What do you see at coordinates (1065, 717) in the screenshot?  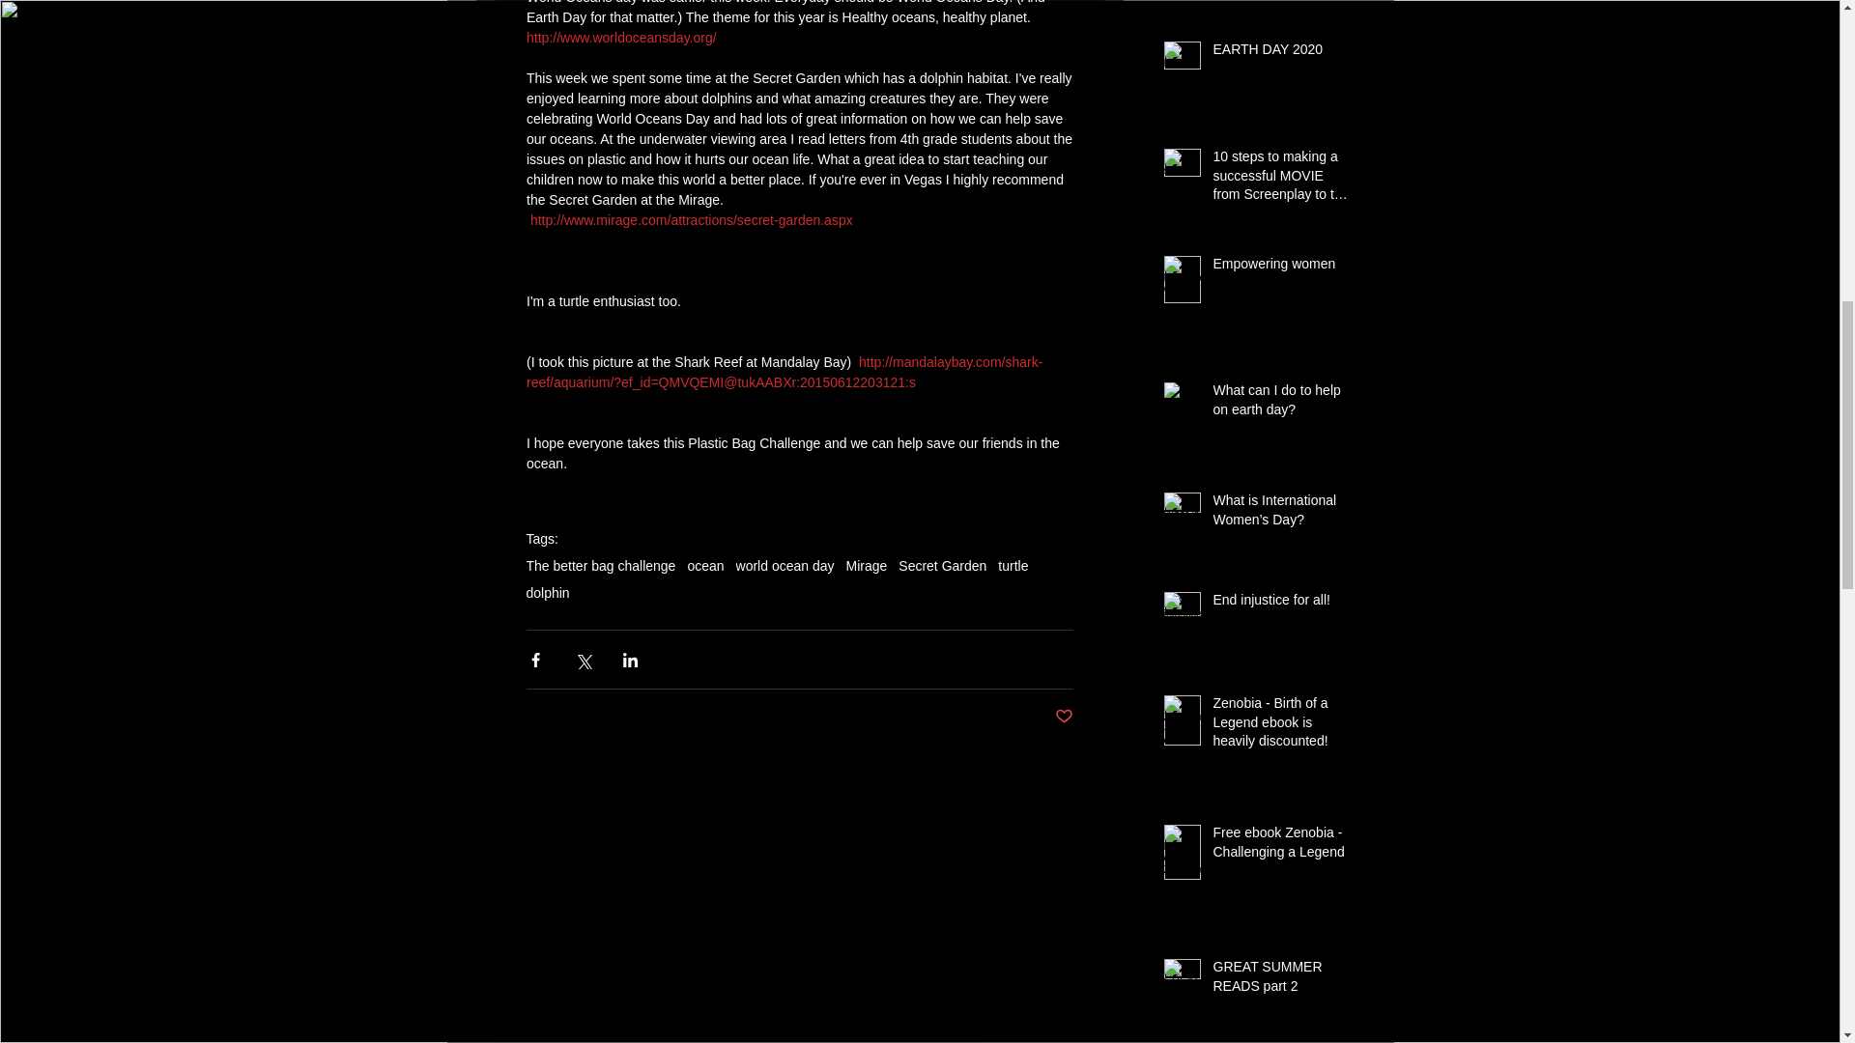 I see `Post not marked as liked` at bounding box center [1065, 717].